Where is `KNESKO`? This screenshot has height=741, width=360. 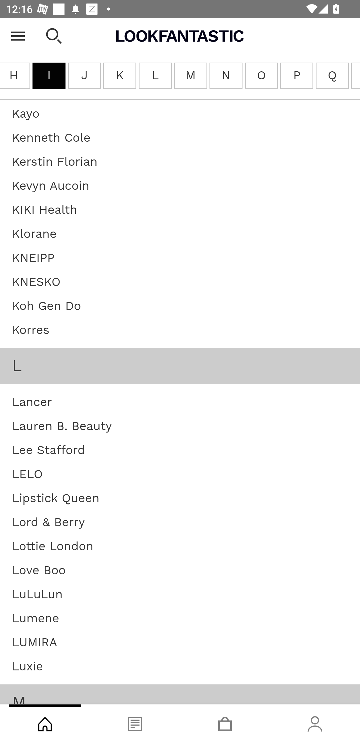 KNESKO is located at coordinates (36, 282).